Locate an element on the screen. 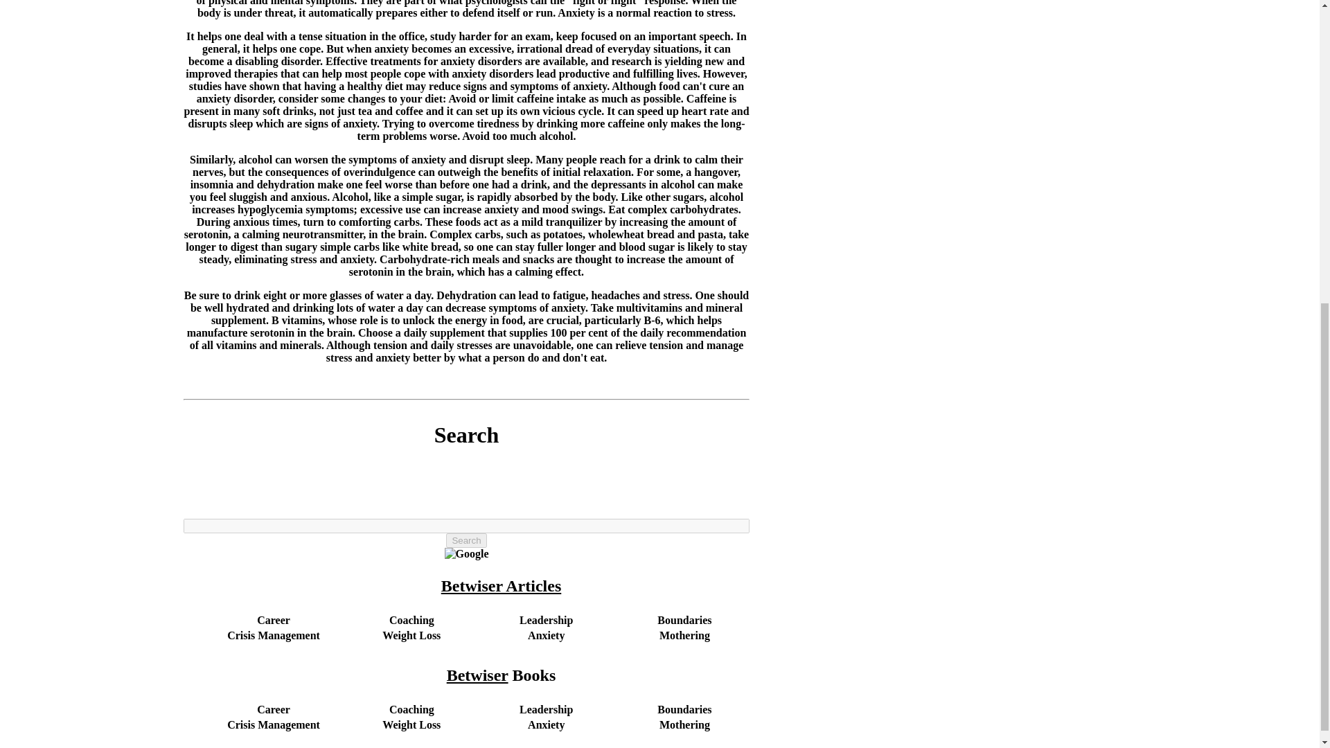 This screenshot has height=748, width=1330. Weight Loss is located at coordinates (411, 724).